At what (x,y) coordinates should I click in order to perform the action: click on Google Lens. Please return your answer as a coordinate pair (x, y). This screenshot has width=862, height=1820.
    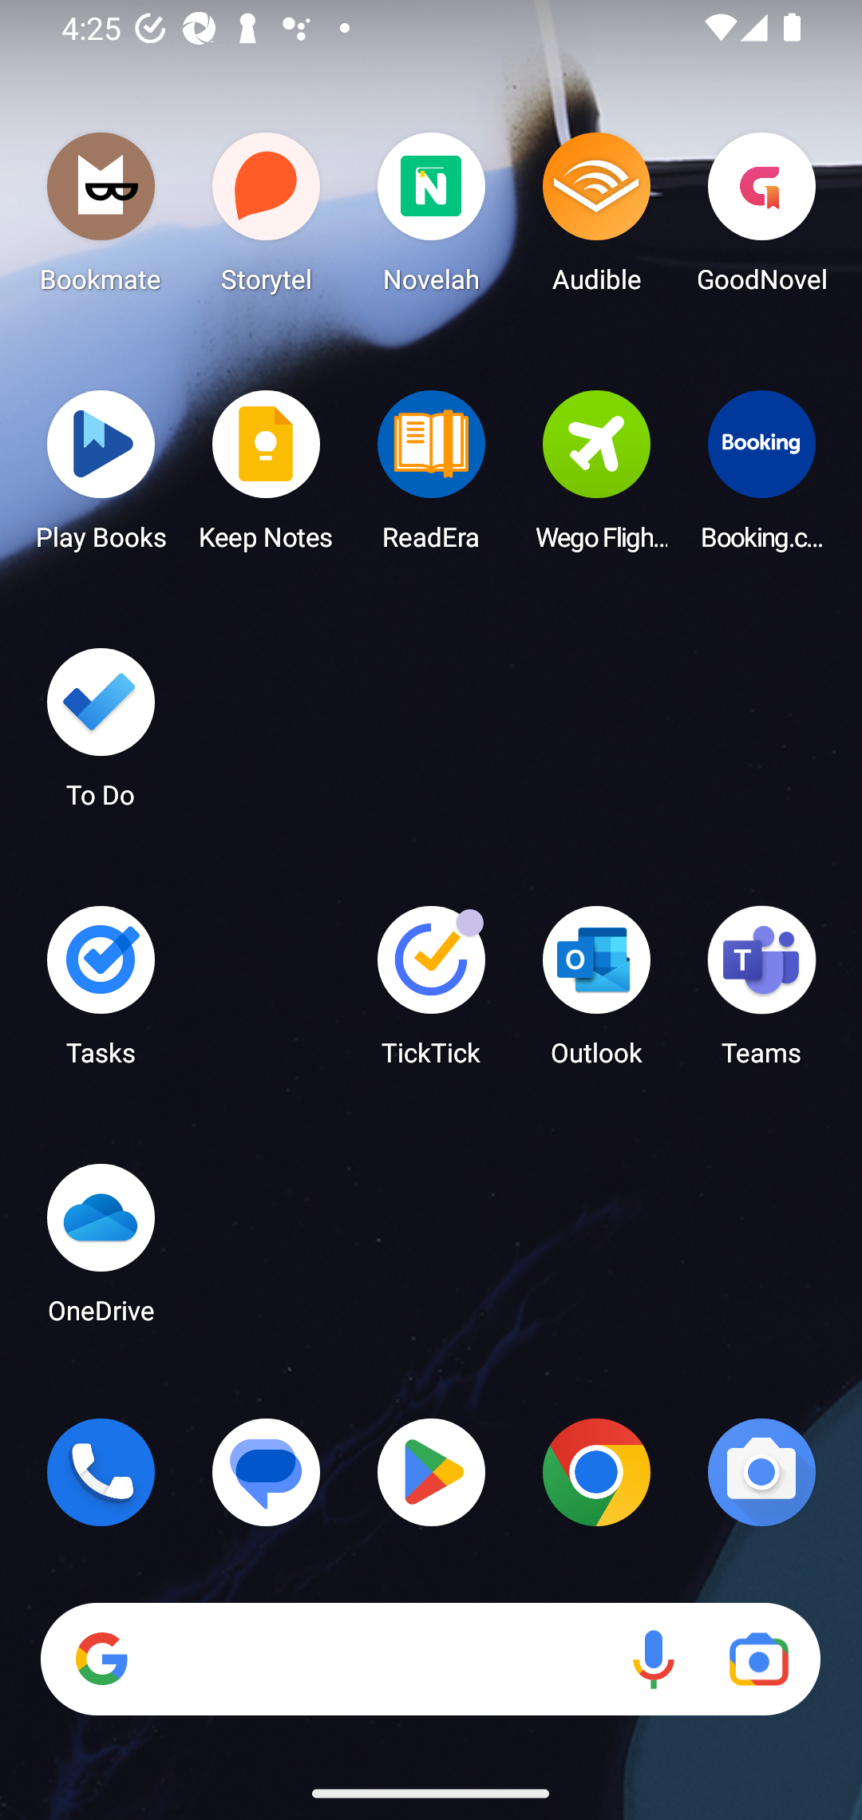
    Looking at the image, I should click on (758, 1660).